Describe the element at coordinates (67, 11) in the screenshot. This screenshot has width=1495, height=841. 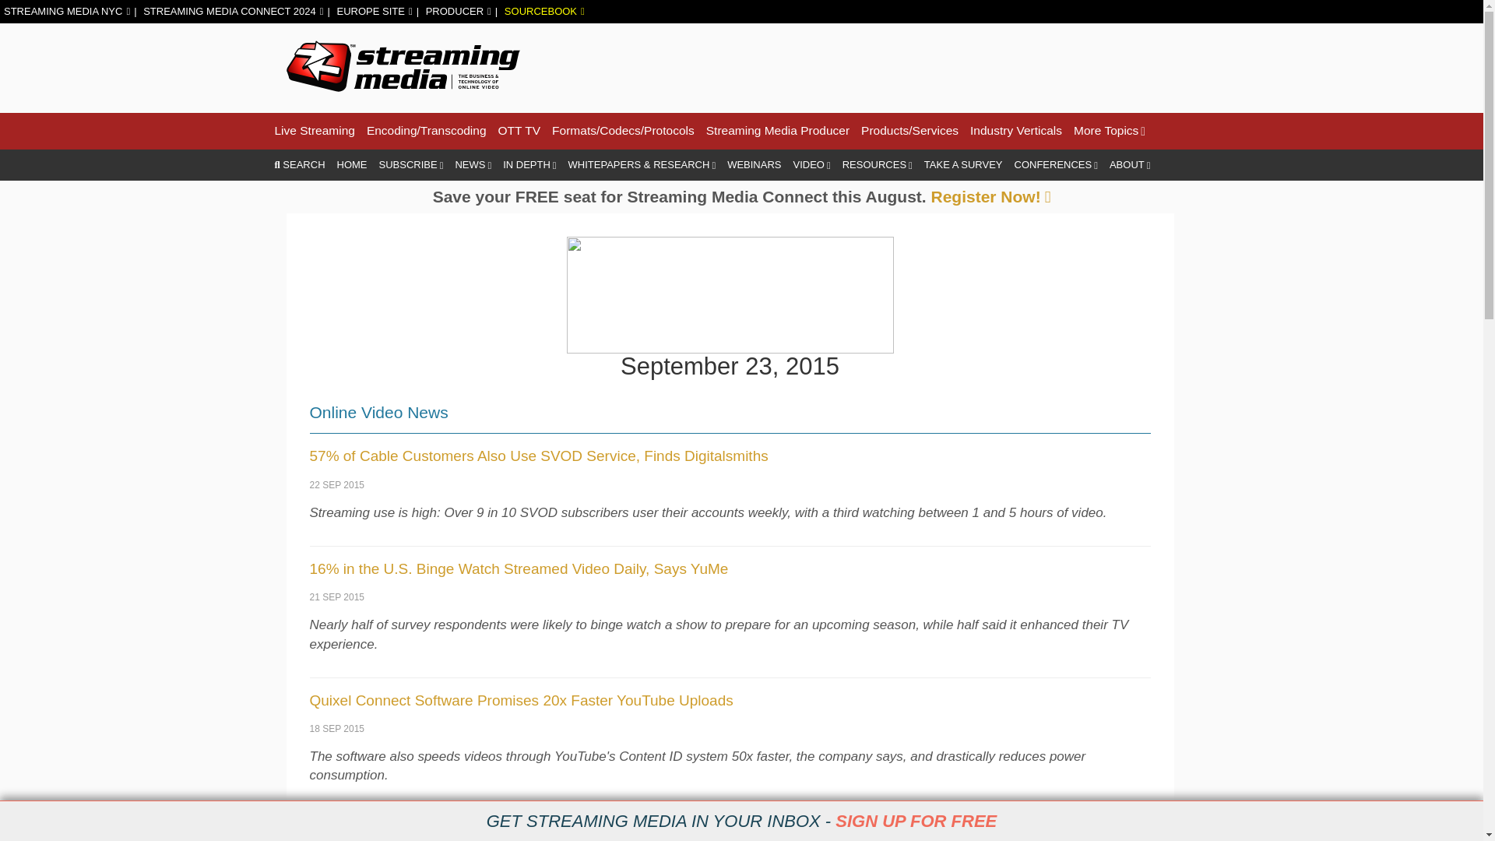
I see `STREAMING MEDIA NYC` at that location.